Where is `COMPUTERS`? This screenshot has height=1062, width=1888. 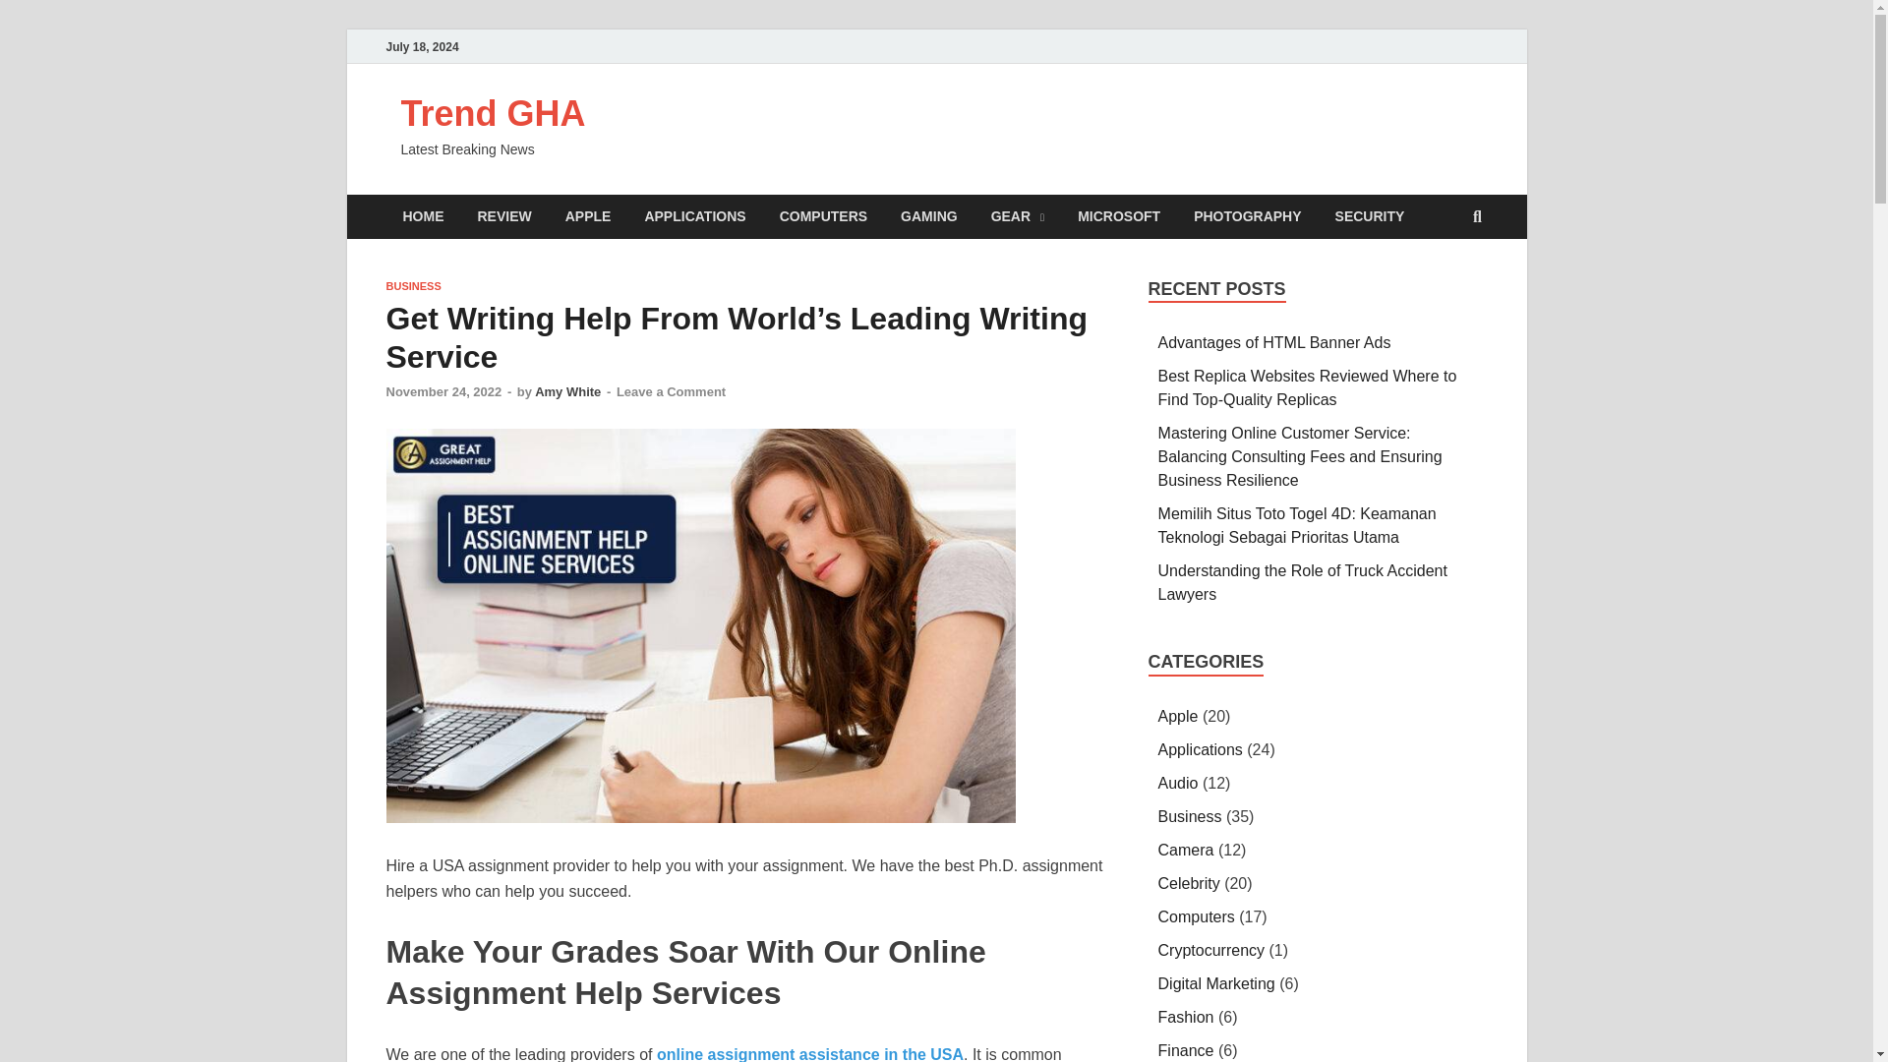
COMPUTERS is located at coordinates (822, 216).